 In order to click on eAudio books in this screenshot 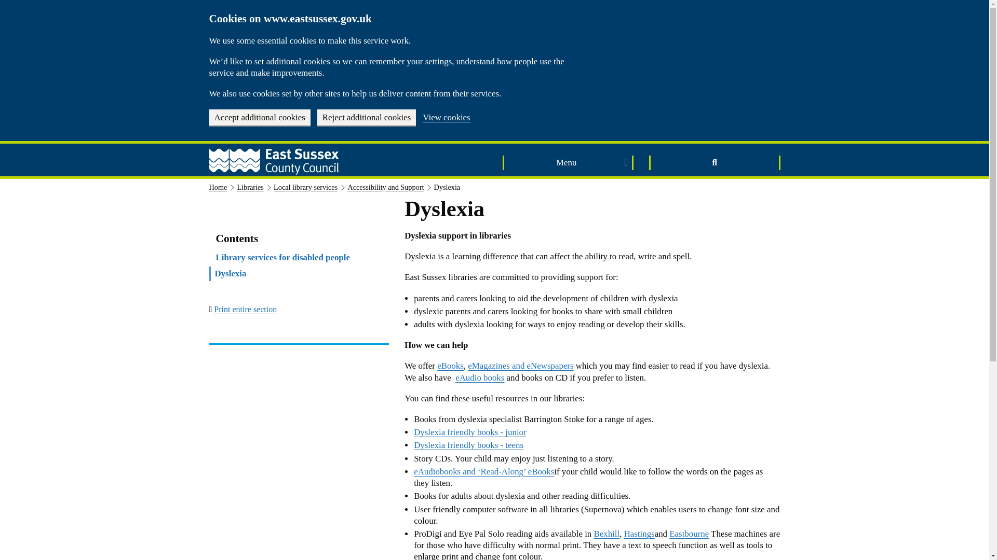, I will do `click(480, 377)`.